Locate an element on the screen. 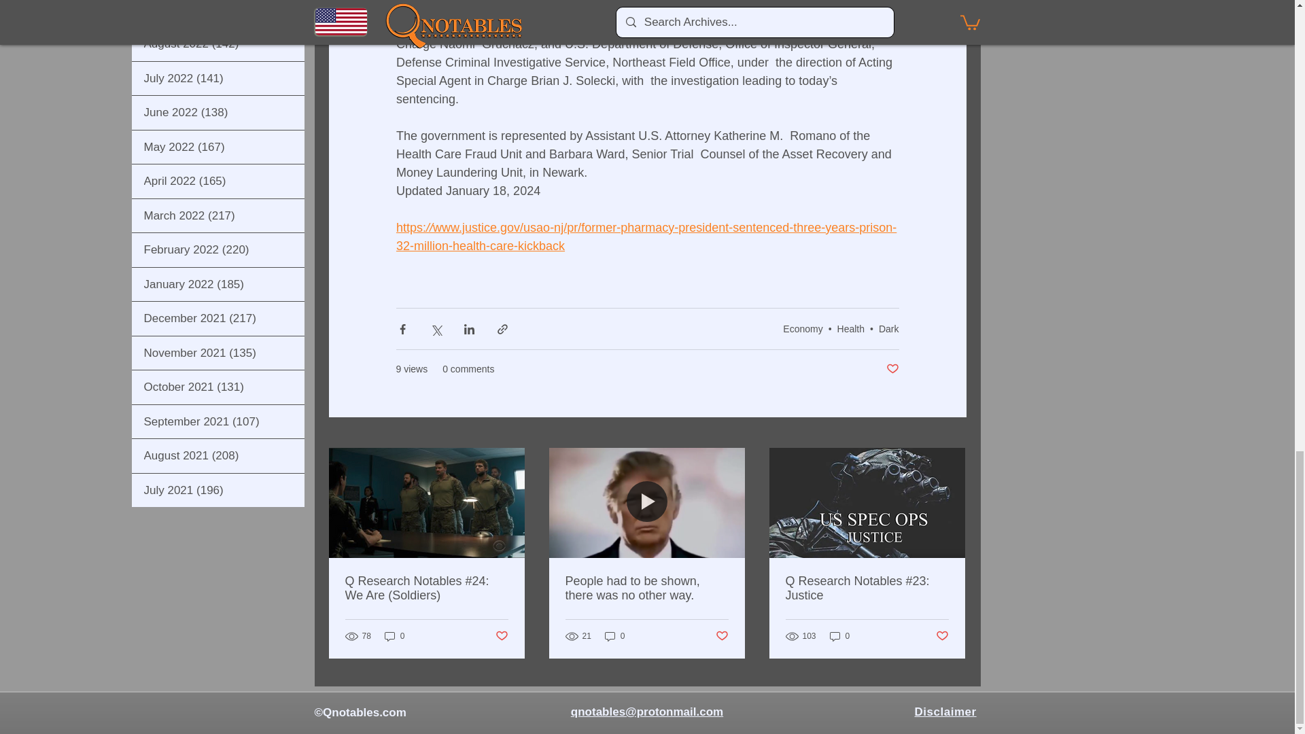 The image size is (1305, 734). Dark is located at coordinates (888, 329).